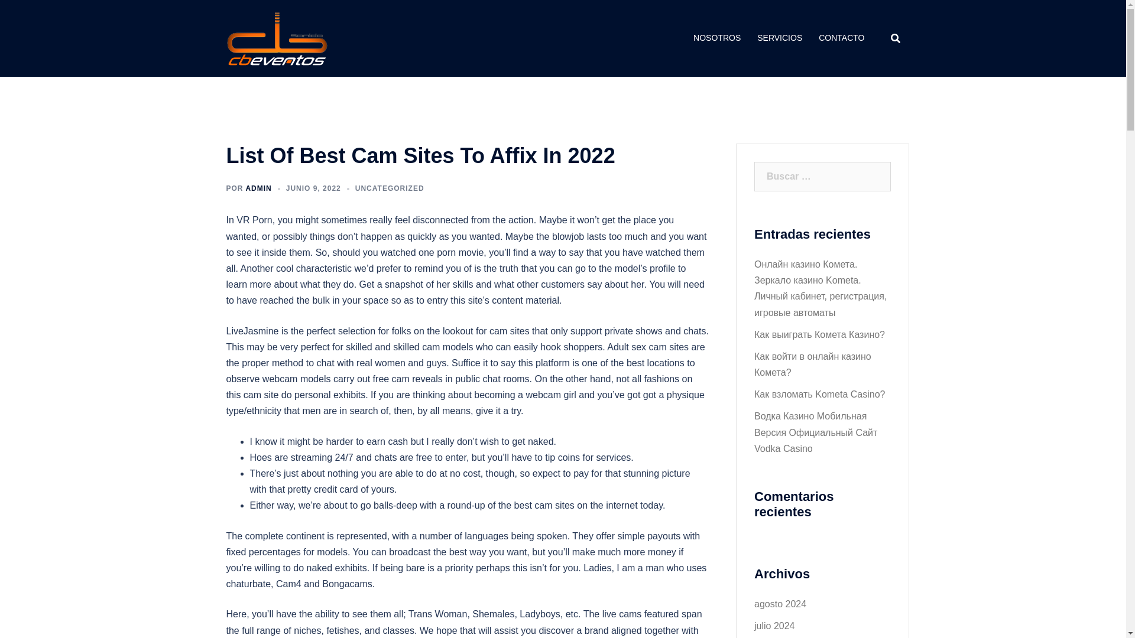 This screenshot has width=1135, height=638. I want to click on julio 2024, so click(774, 626).